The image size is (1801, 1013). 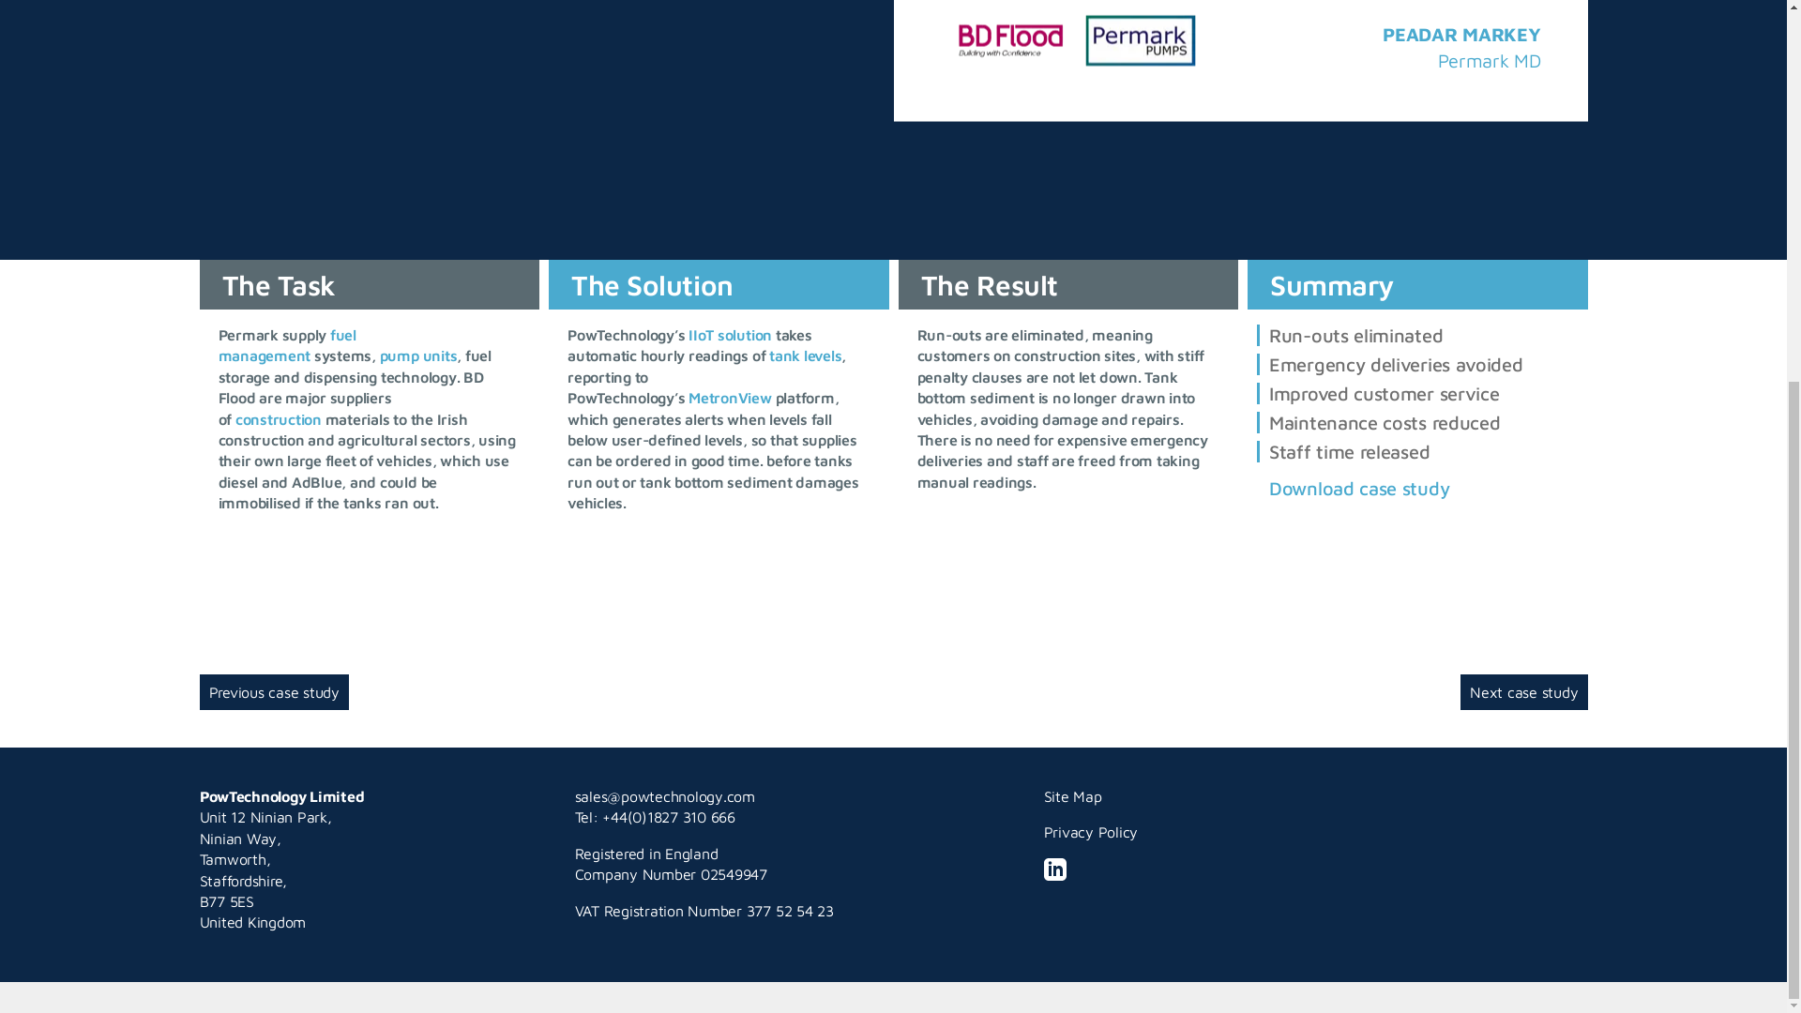 What do you see at coordinates (730, 398) in the screenshot?
I see `MetronView IIoT Platform` at bounding box center [730, 398].